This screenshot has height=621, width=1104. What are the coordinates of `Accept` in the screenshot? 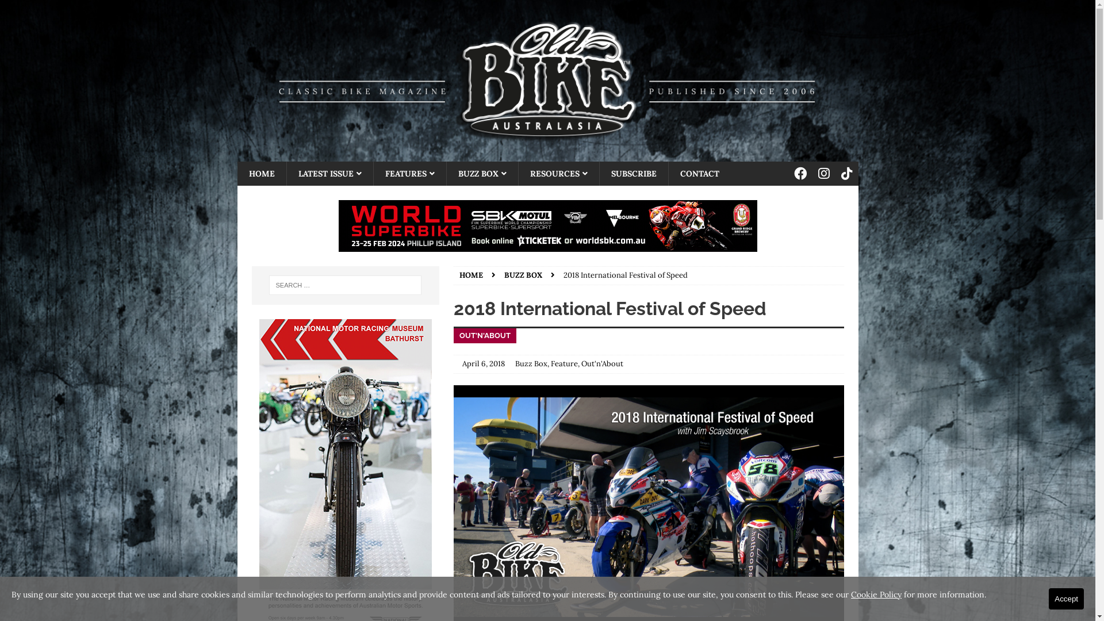 It's located at (1066, 599).